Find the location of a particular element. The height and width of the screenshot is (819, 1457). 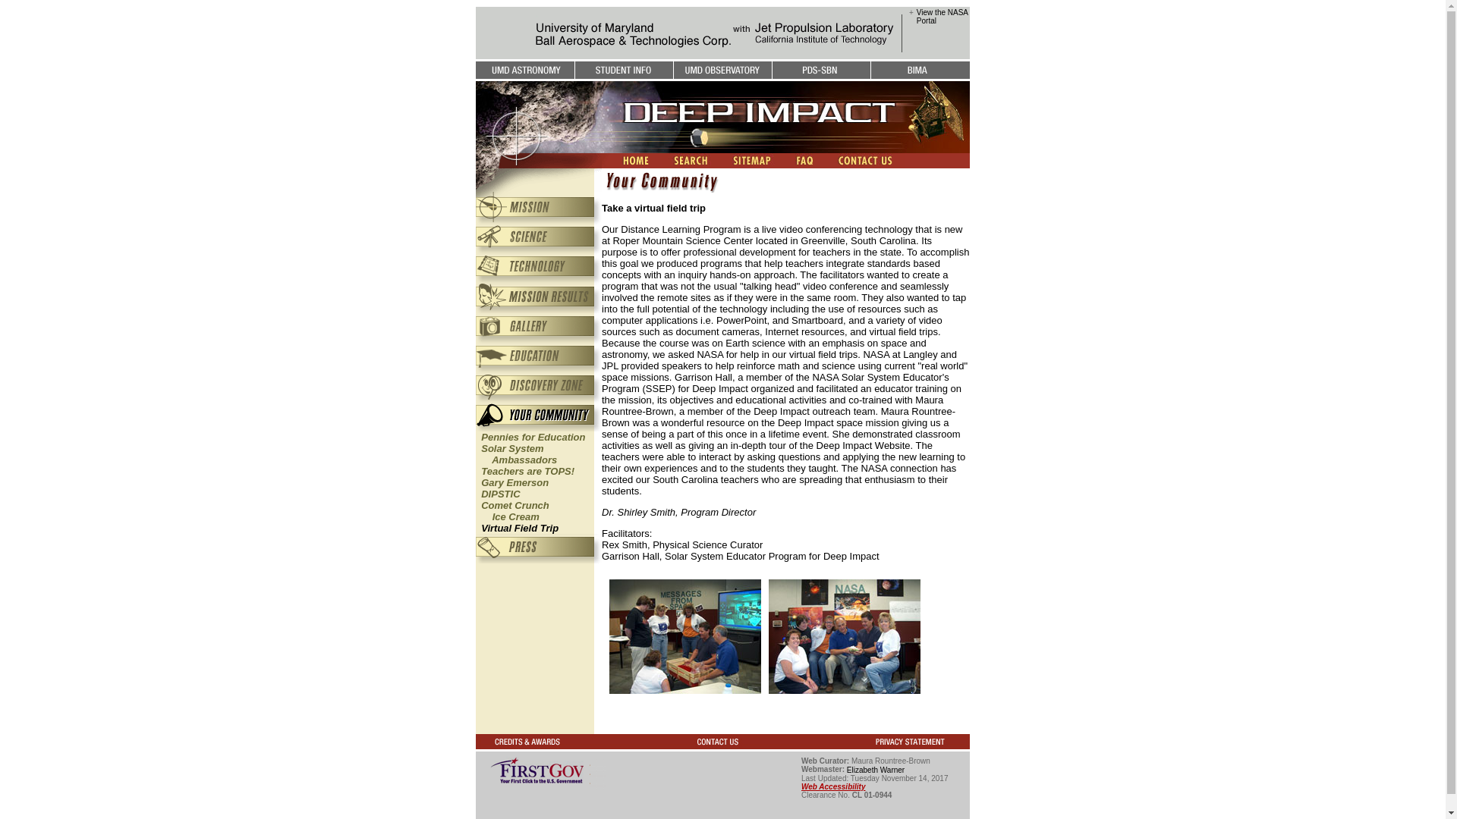

Pennies for Education is located at coordinates (515, 482).